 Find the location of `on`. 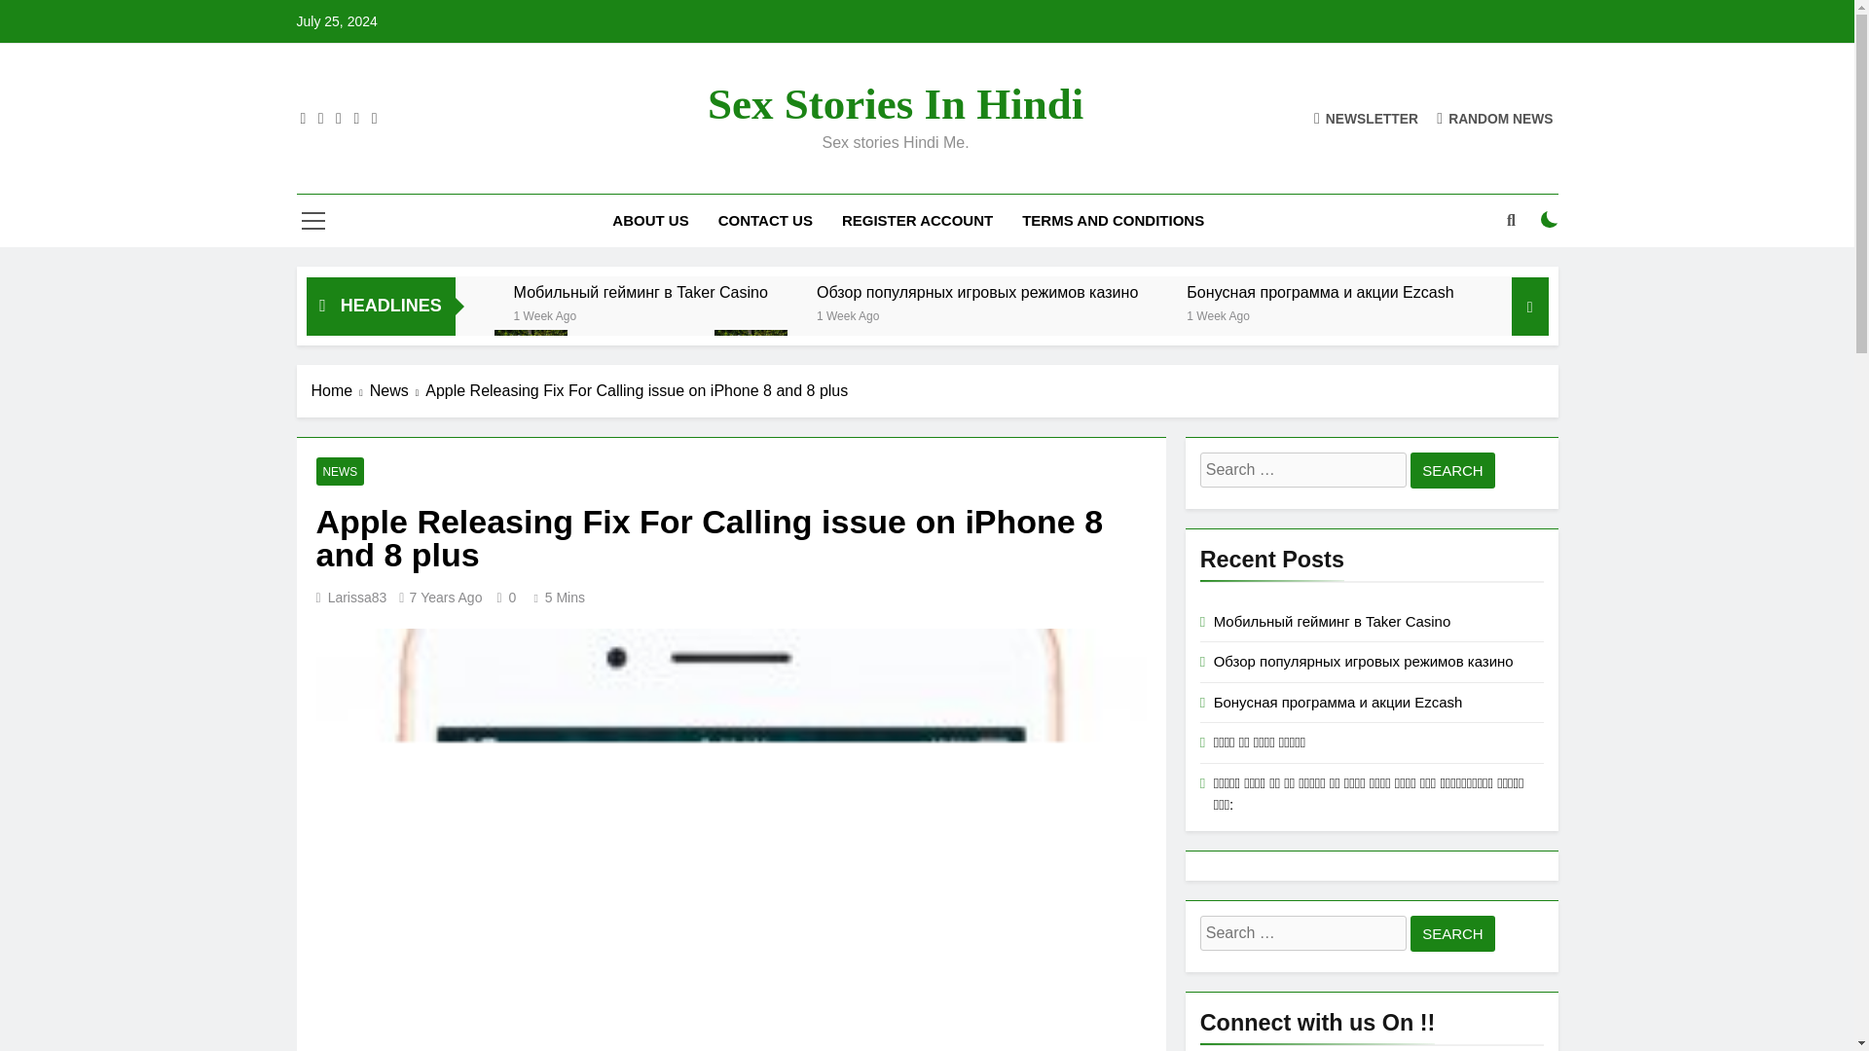

on is located at coordinates (1550, 220).